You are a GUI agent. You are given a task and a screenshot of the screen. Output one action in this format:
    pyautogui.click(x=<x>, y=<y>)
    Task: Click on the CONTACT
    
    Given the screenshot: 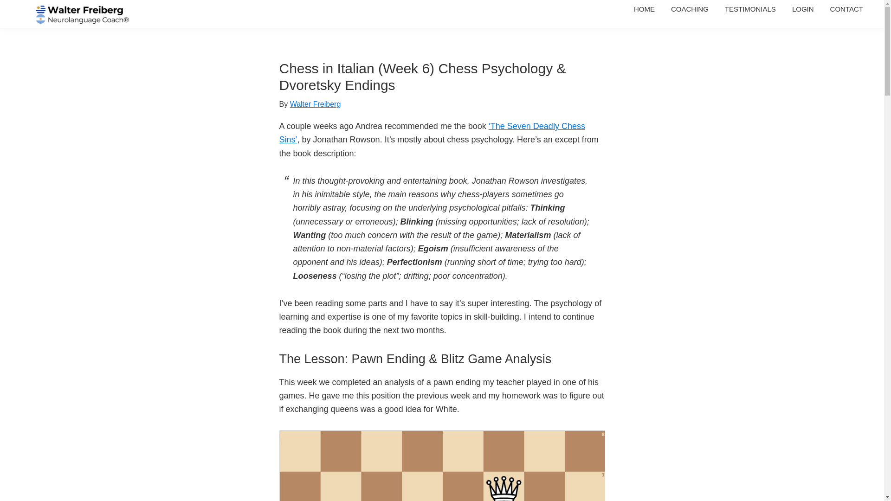 What is the action you would take?
    pyautogui.click(x=846, y=9)
    